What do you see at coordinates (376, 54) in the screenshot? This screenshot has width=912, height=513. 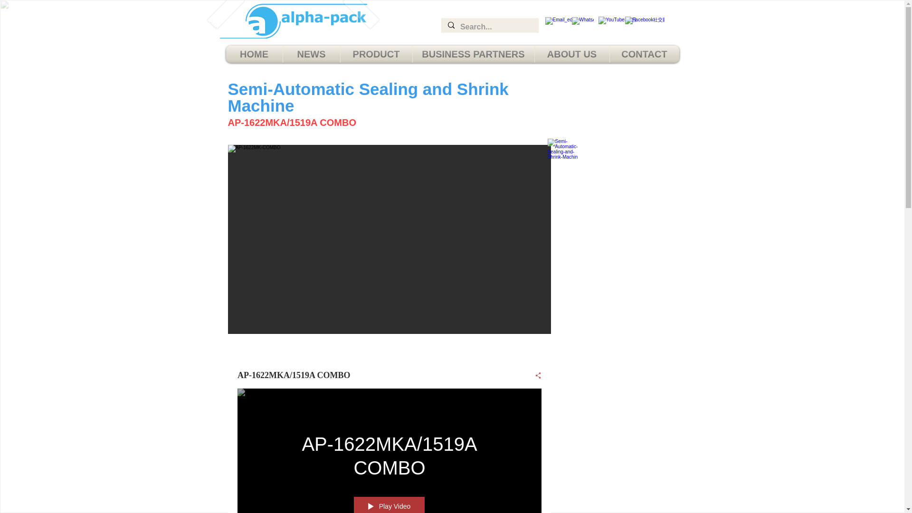 I see `PRODUCT` at bounding box center [376, 54].